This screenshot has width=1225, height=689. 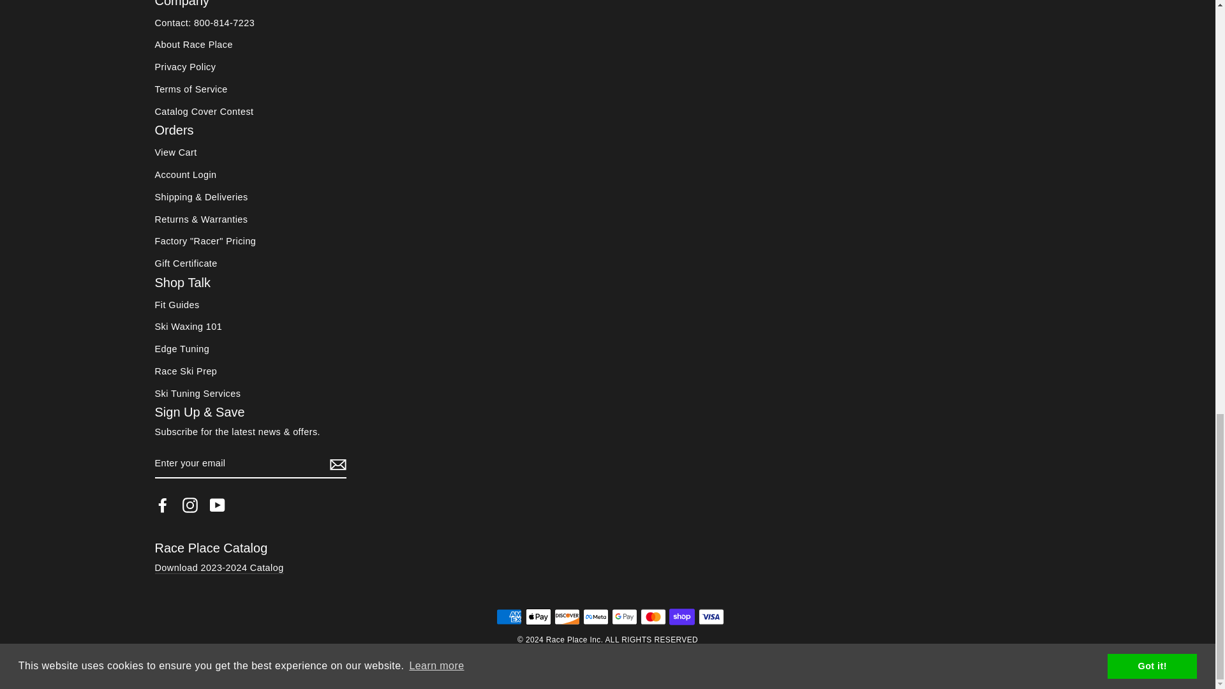 I want to click on Apple Pay, so click(x=538, y=617).